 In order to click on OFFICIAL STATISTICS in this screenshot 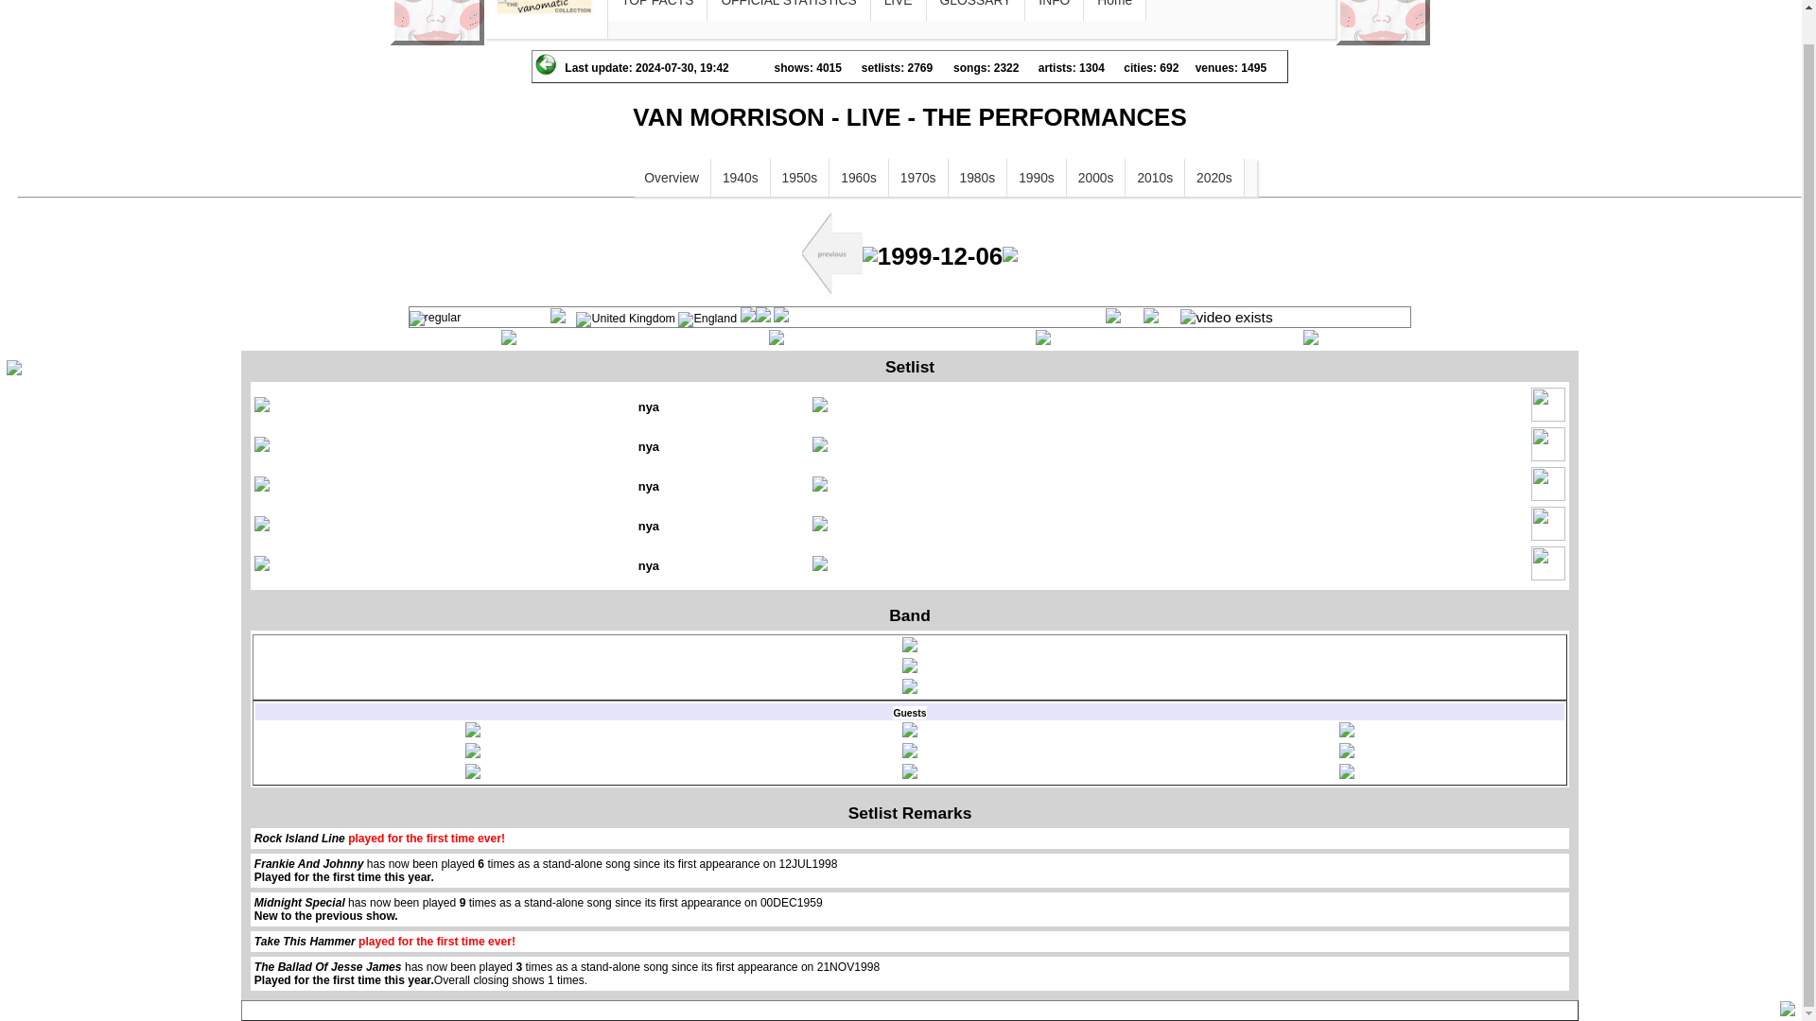, I will do `click(789, 9)`.